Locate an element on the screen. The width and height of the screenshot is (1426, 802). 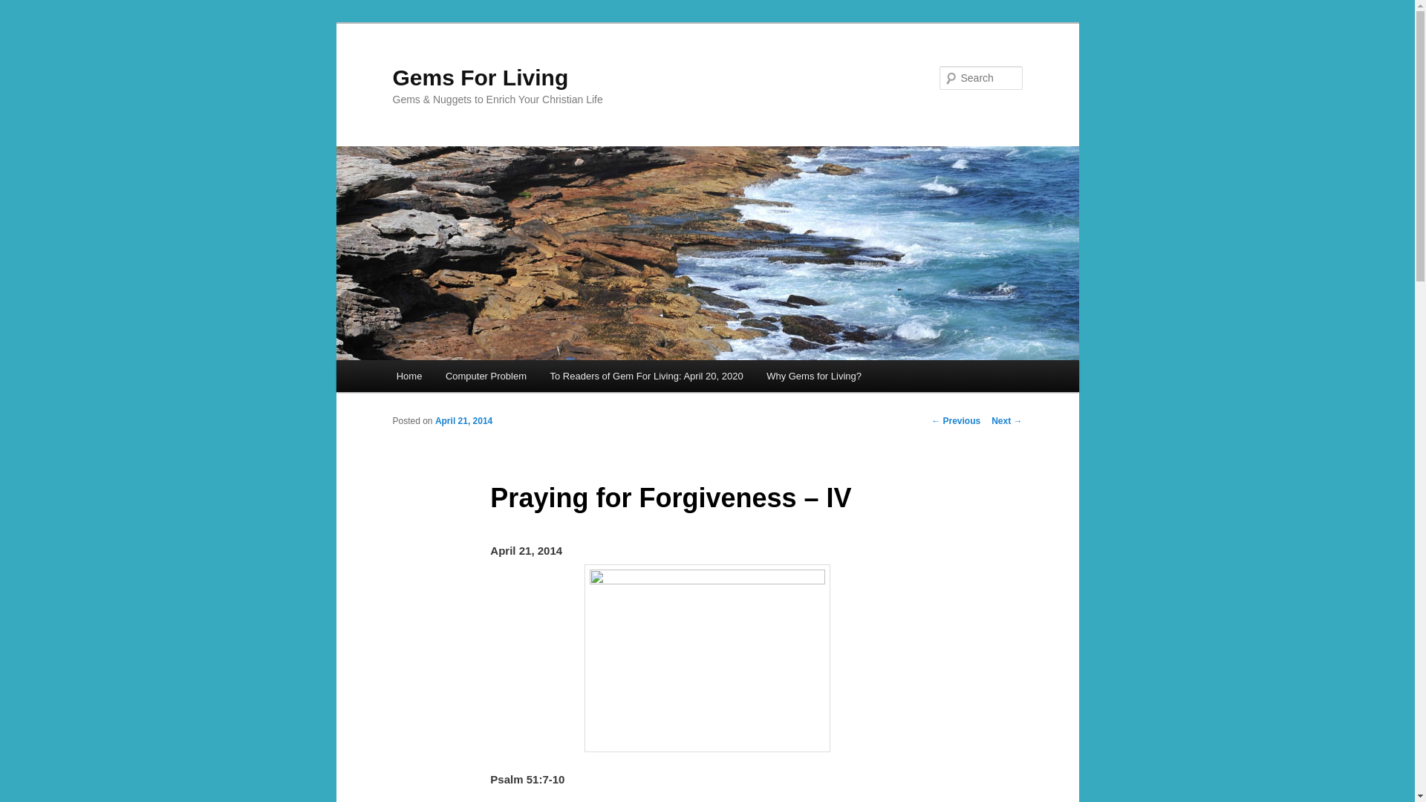
Home is located at coordinates (408, 376).